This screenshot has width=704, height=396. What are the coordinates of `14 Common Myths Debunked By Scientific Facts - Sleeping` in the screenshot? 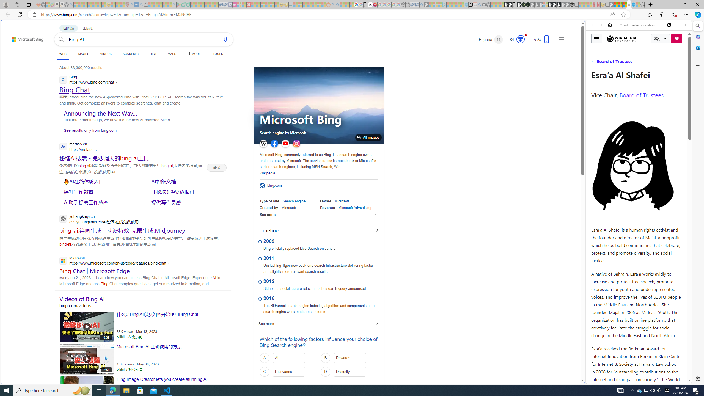 It's located at (258, 5).